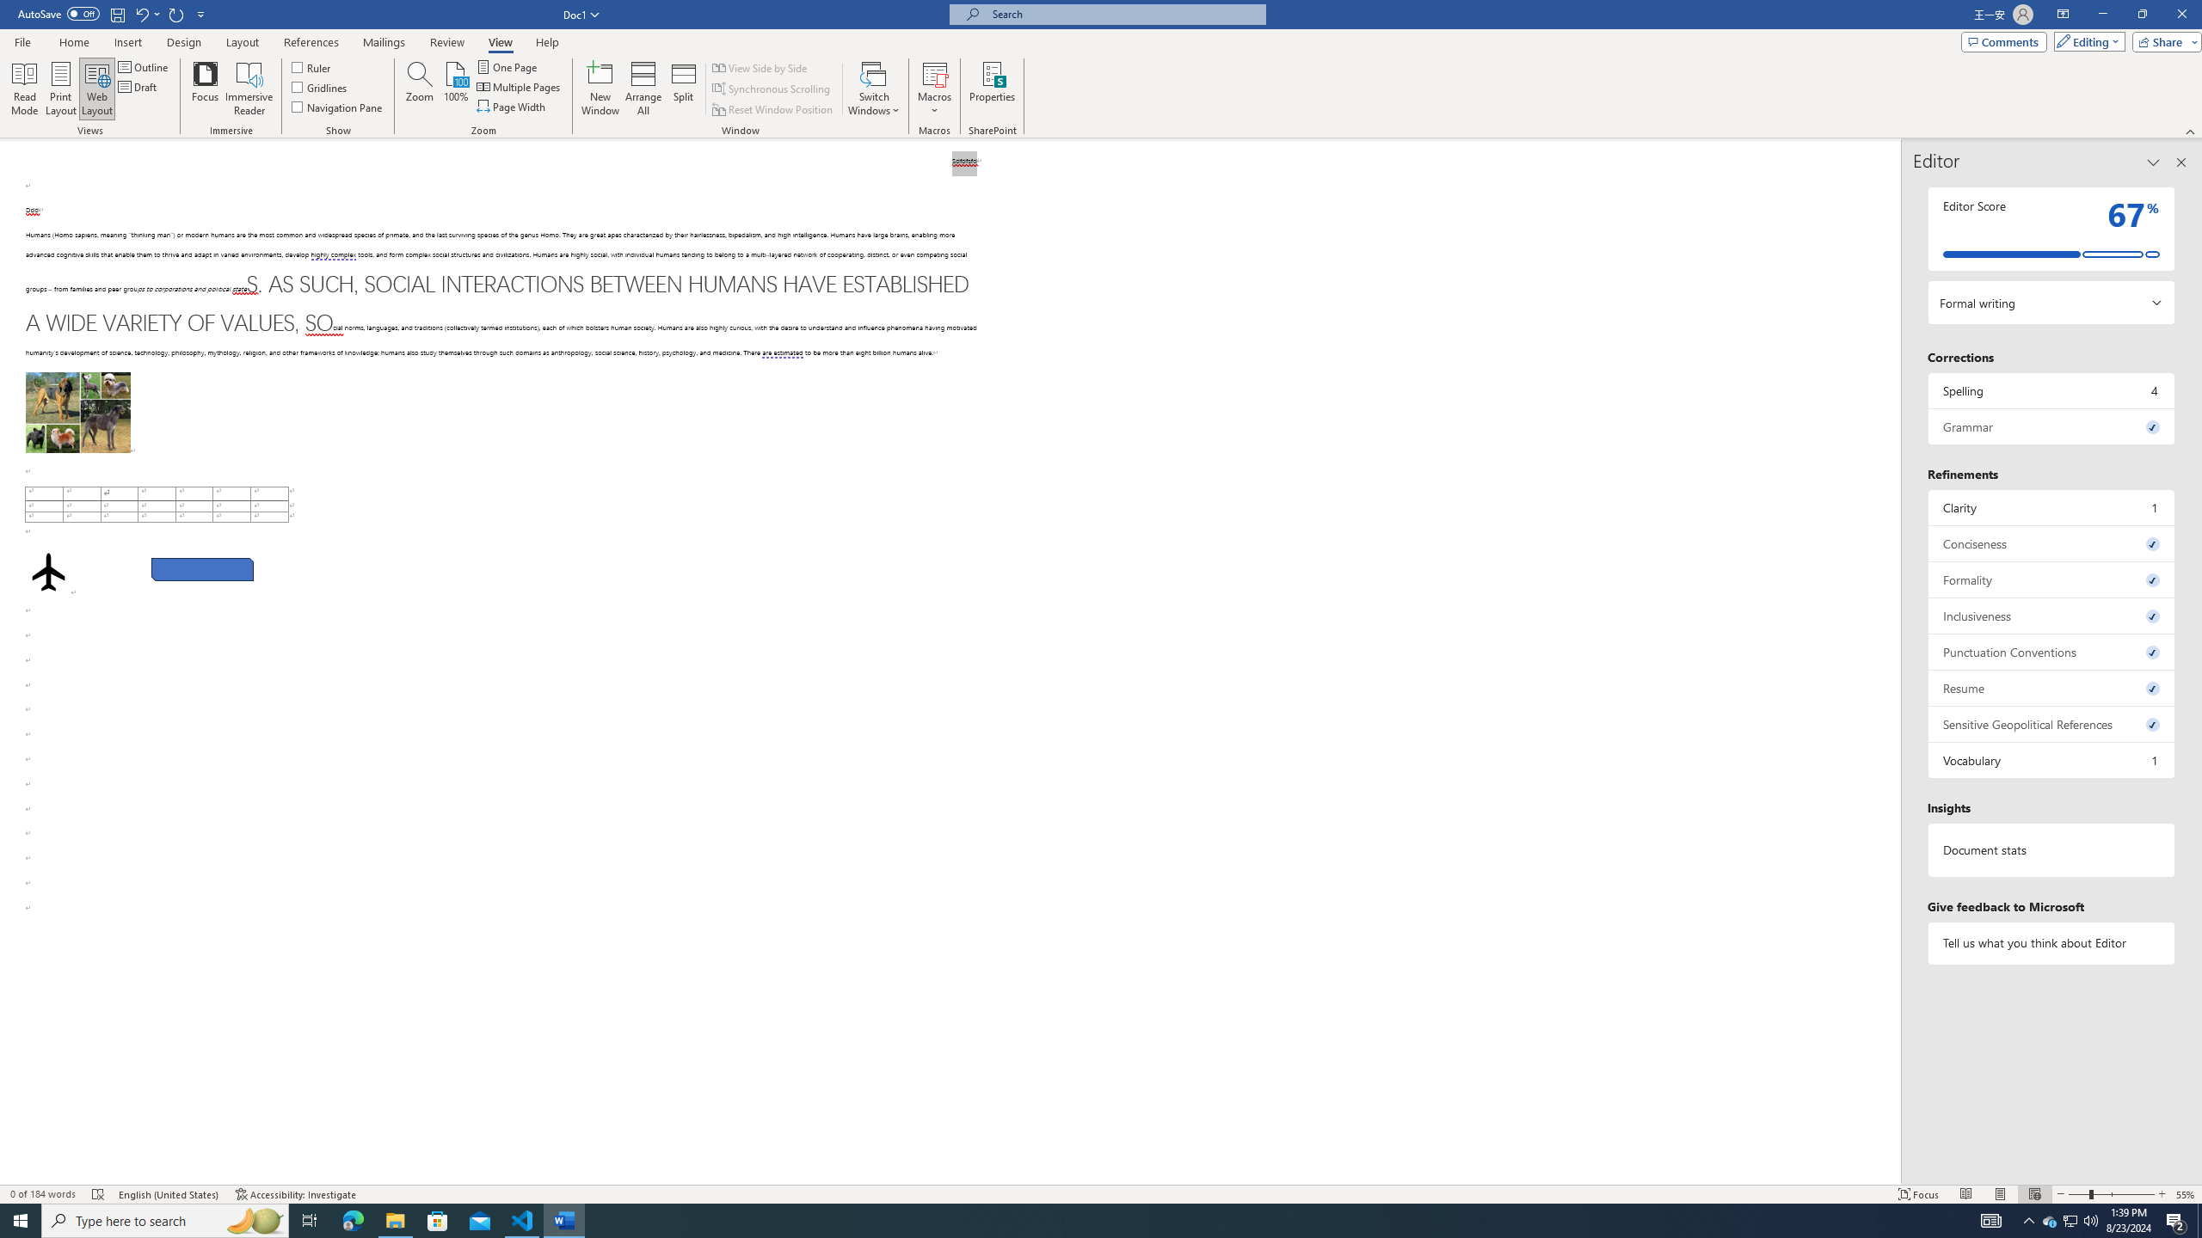 The height and width of the screenshot is (1238, 2202). What do you see at coordinates (2052, 507) in the screenshot?
I see `Clarity, 1 issue. Press space or enter to review items.` at bounding box center [2052, 507].